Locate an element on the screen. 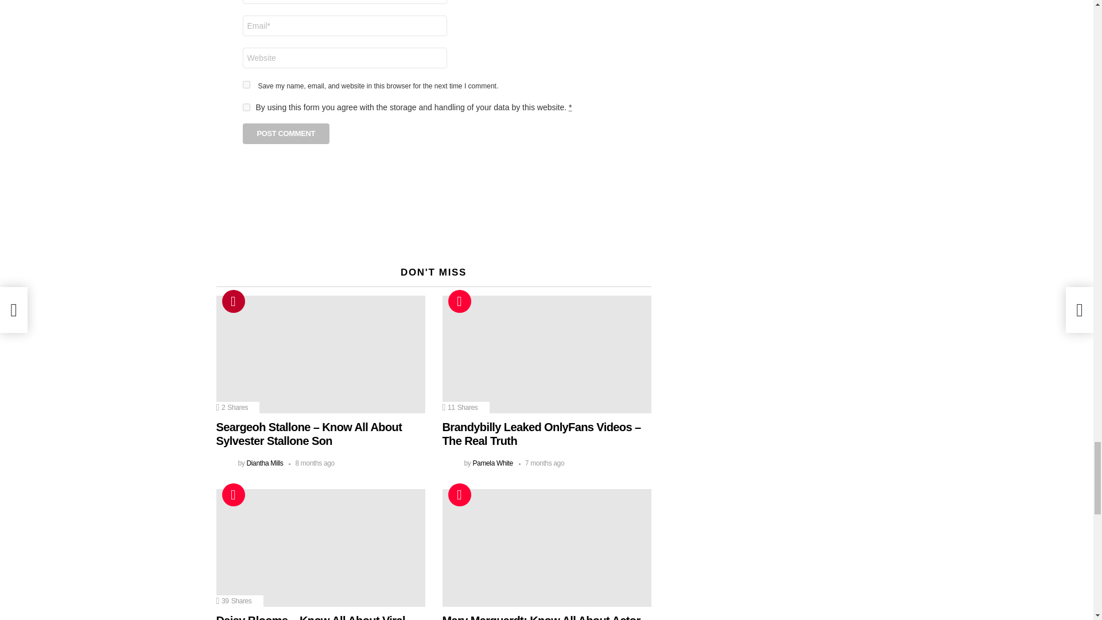 This screenshot has height=620, width=1102. yes is located at coordinates (246, 85).